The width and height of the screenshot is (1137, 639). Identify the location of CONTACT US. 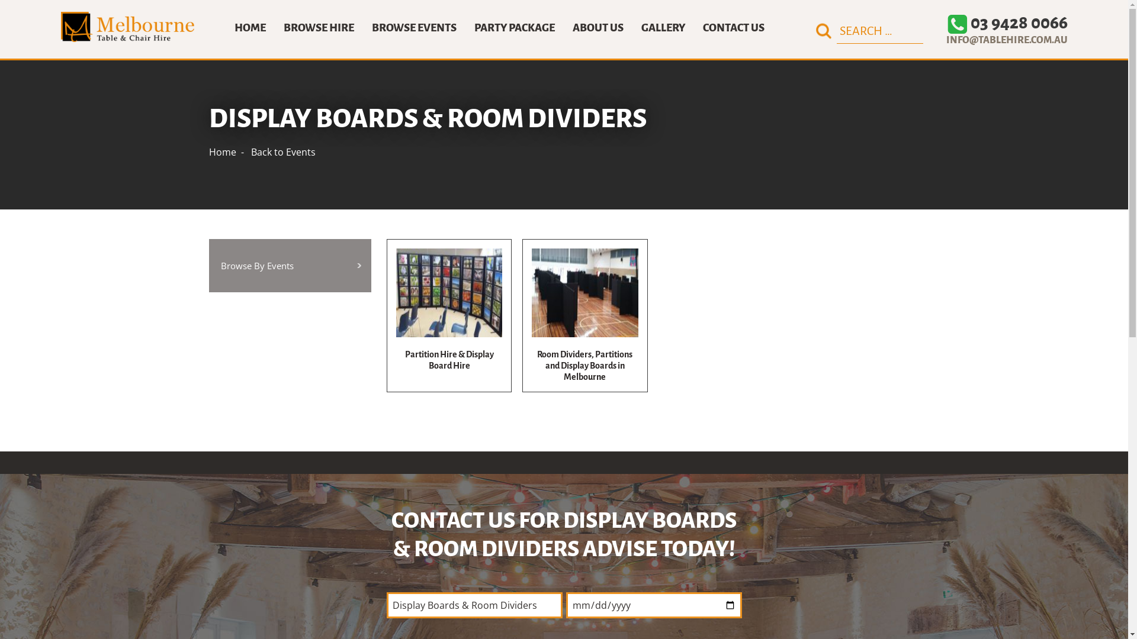
(734, 28).